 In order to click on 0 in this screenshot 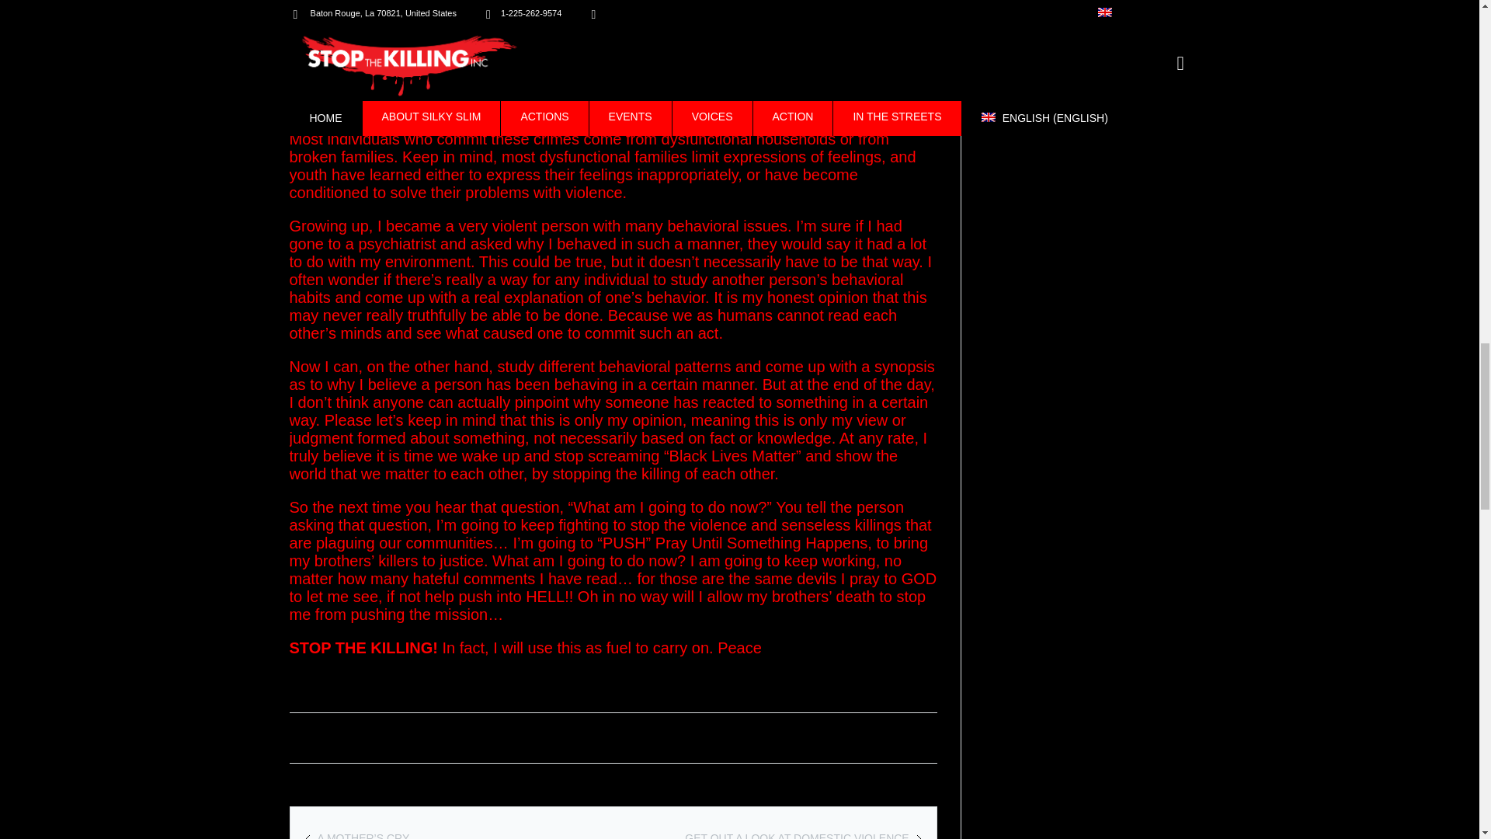, I will do `click(912, 736)`.